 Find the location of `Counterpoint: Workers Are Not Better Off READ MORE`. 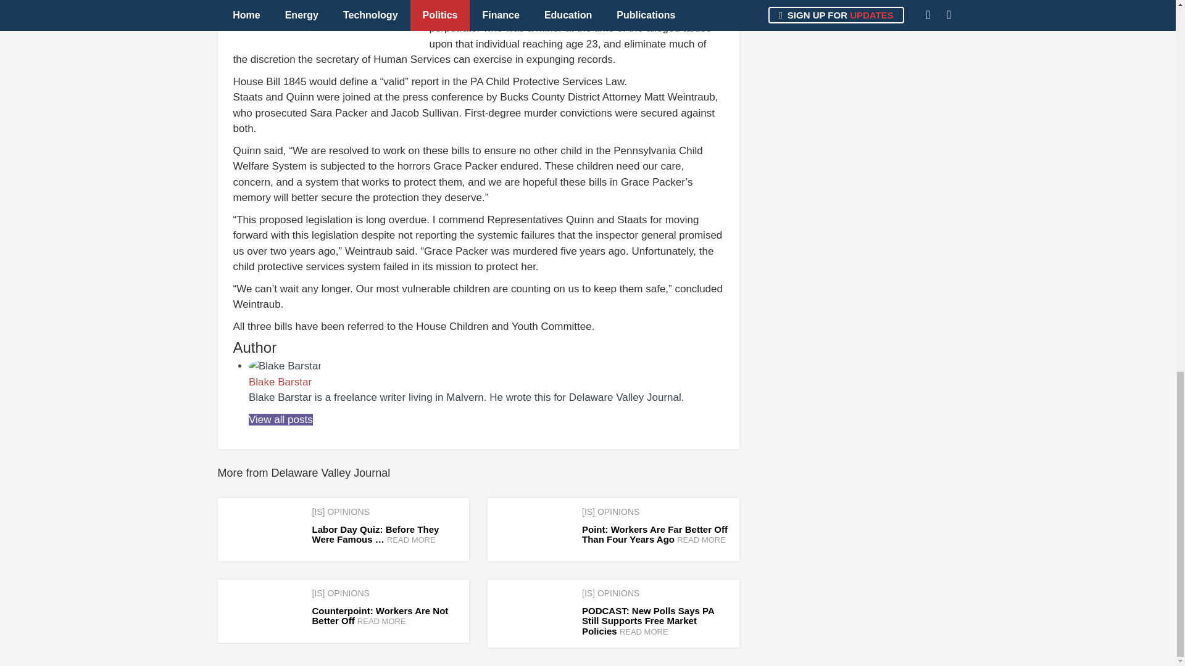

Counterpoint: Workers Are Not Better Off READ MORE is located at coordinates (380, 615).